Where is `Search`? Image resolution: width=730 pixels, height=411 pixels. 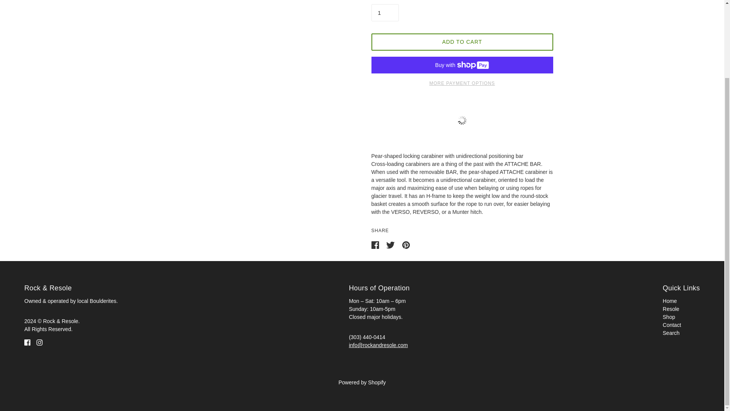
Search is located at coordinates (671, 333).